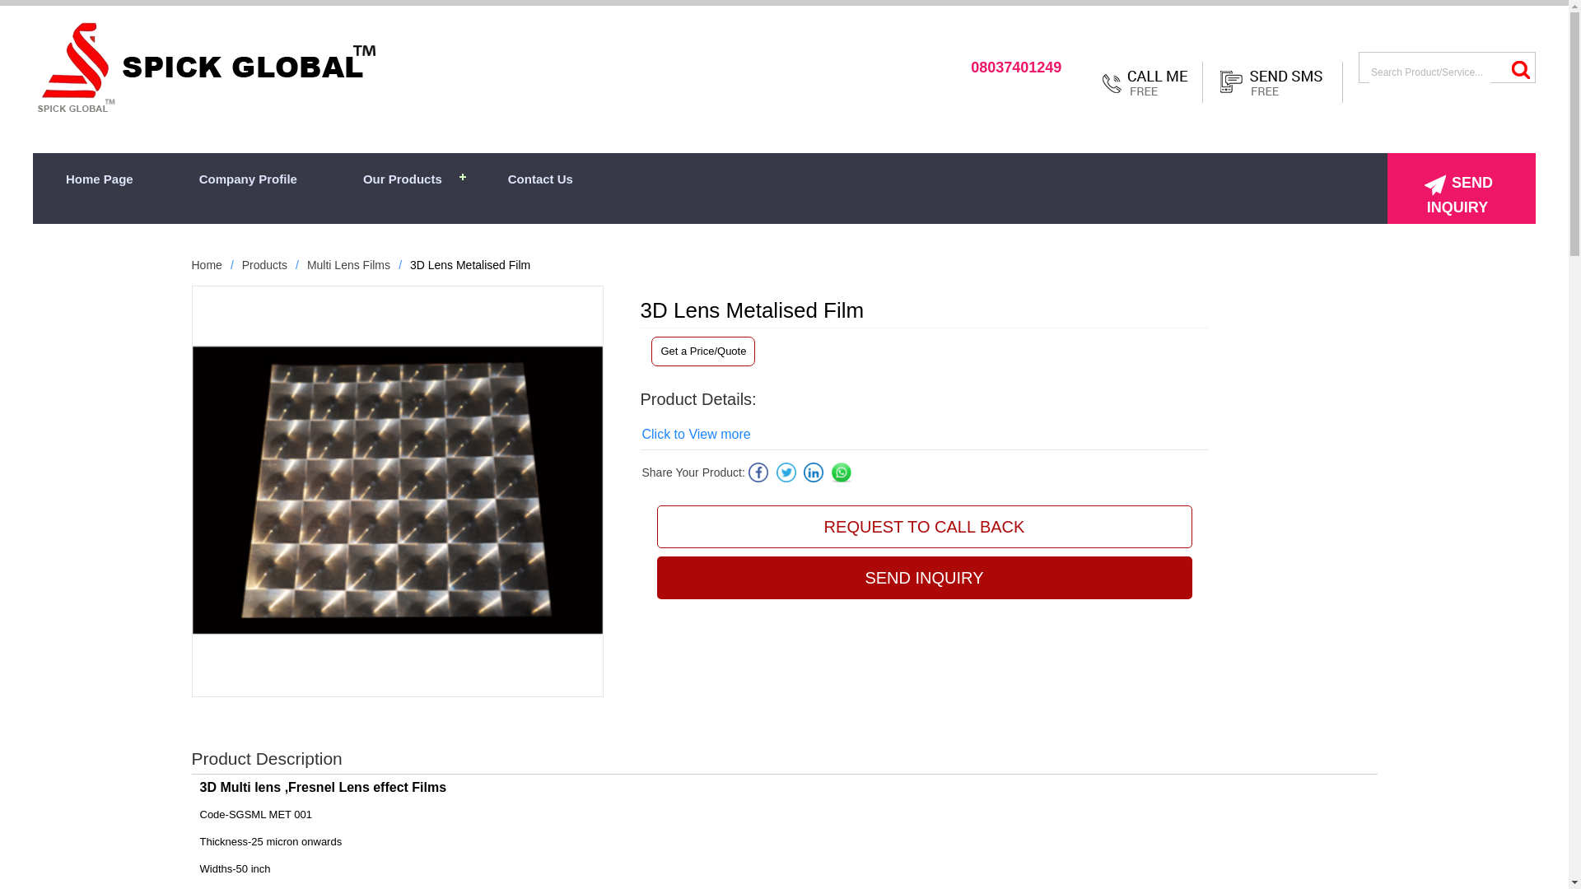  What do you see at coordinates (265, 265) in the screenshot?
I see `Products` at bounding box center [265, 265].